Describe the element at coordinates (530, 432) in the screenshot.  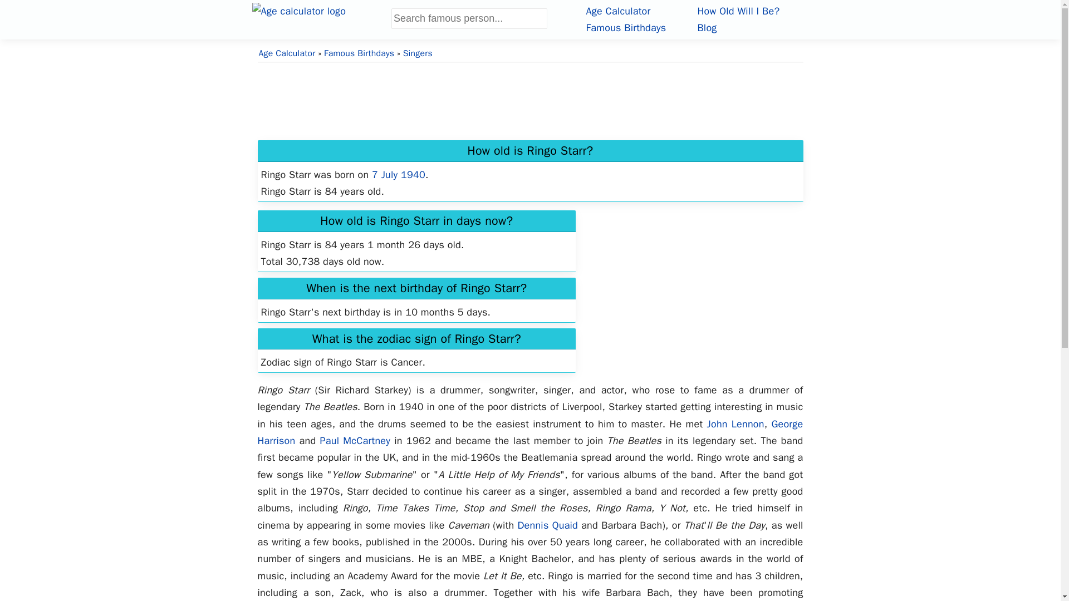
I see `George Harrison` at that location.